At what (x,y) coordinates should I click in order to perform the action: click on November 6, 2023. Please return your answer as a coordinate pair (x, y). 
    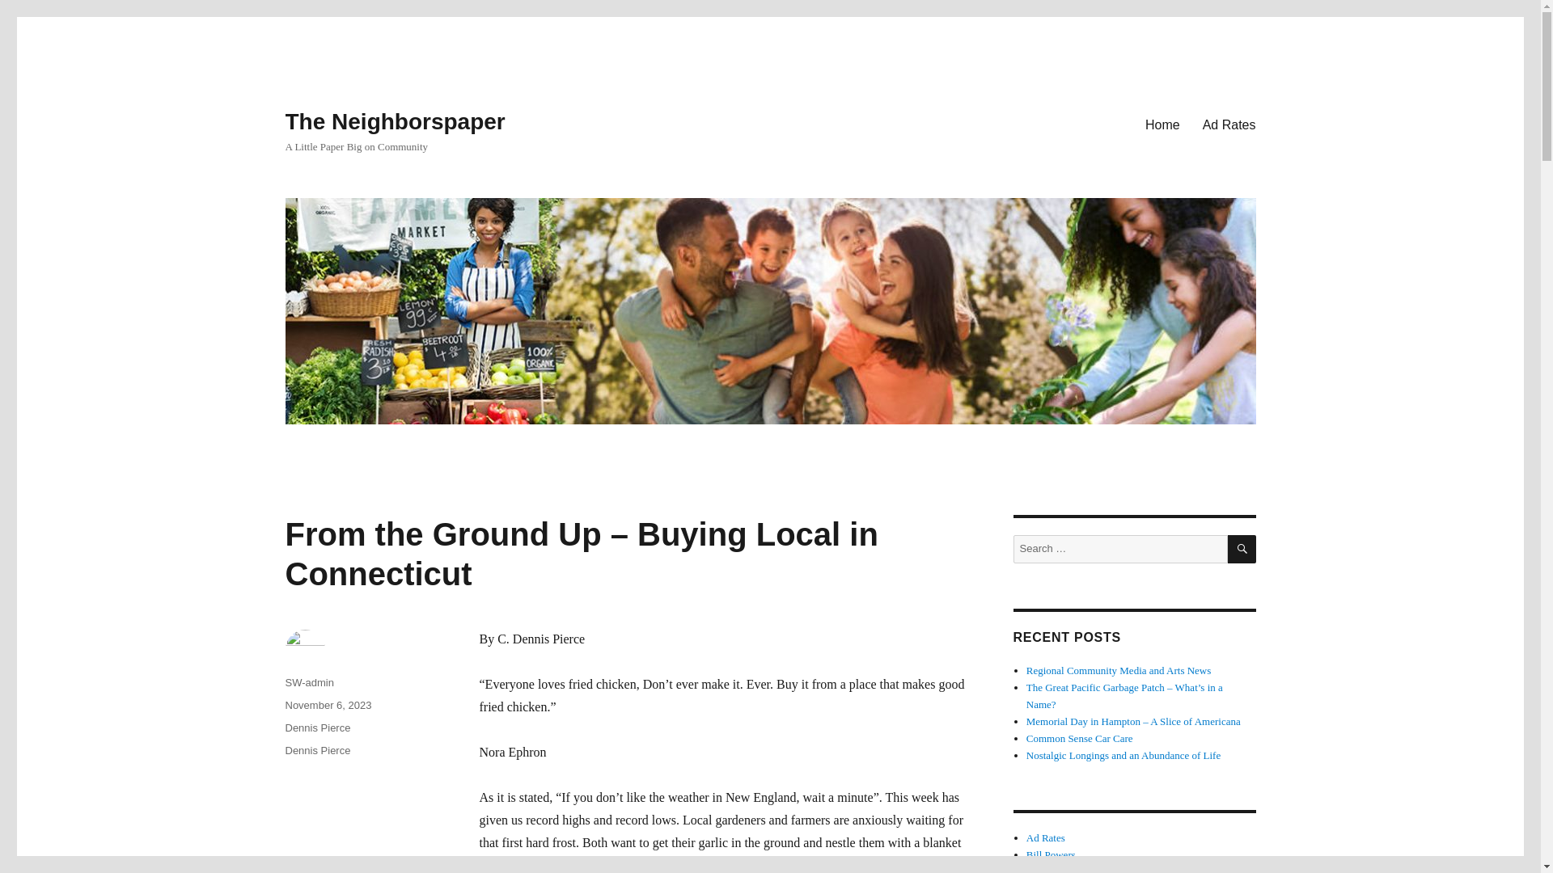
    Looking at the image, I should click on (327, 705).